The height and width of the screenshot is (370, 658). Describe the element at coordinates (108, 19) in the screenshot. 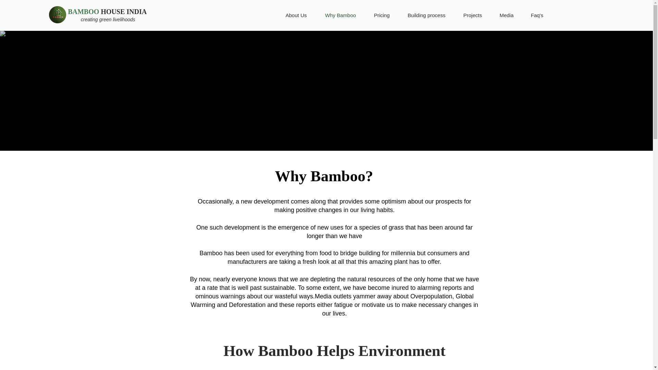

I see `creating green livelihoods` at that location.